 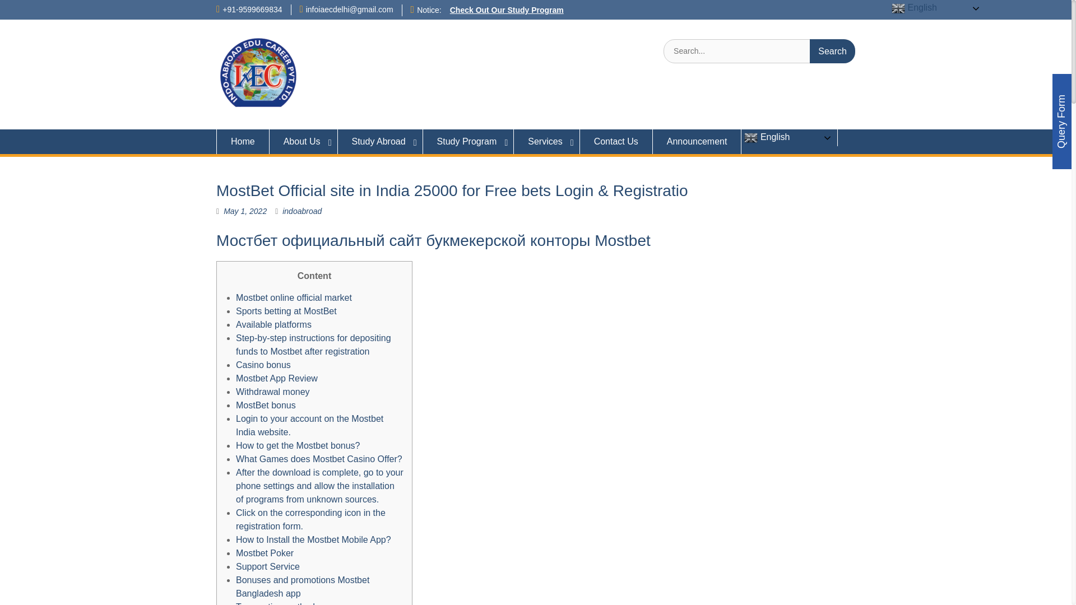 I want to click on Check Out Our Study Program, so click(x=507, y=10).